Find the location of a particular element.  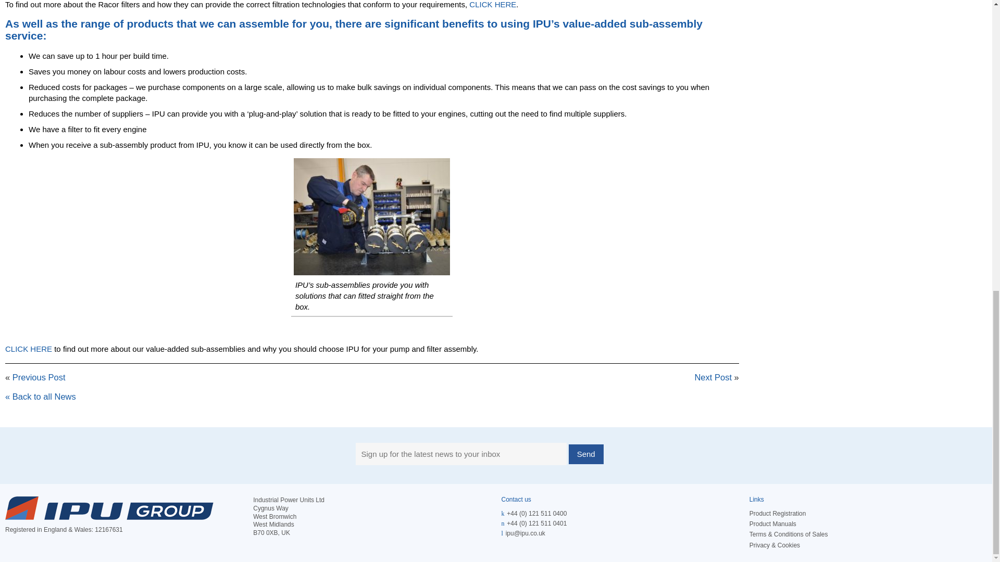

Back to all News is located at coordinates (40, 397).